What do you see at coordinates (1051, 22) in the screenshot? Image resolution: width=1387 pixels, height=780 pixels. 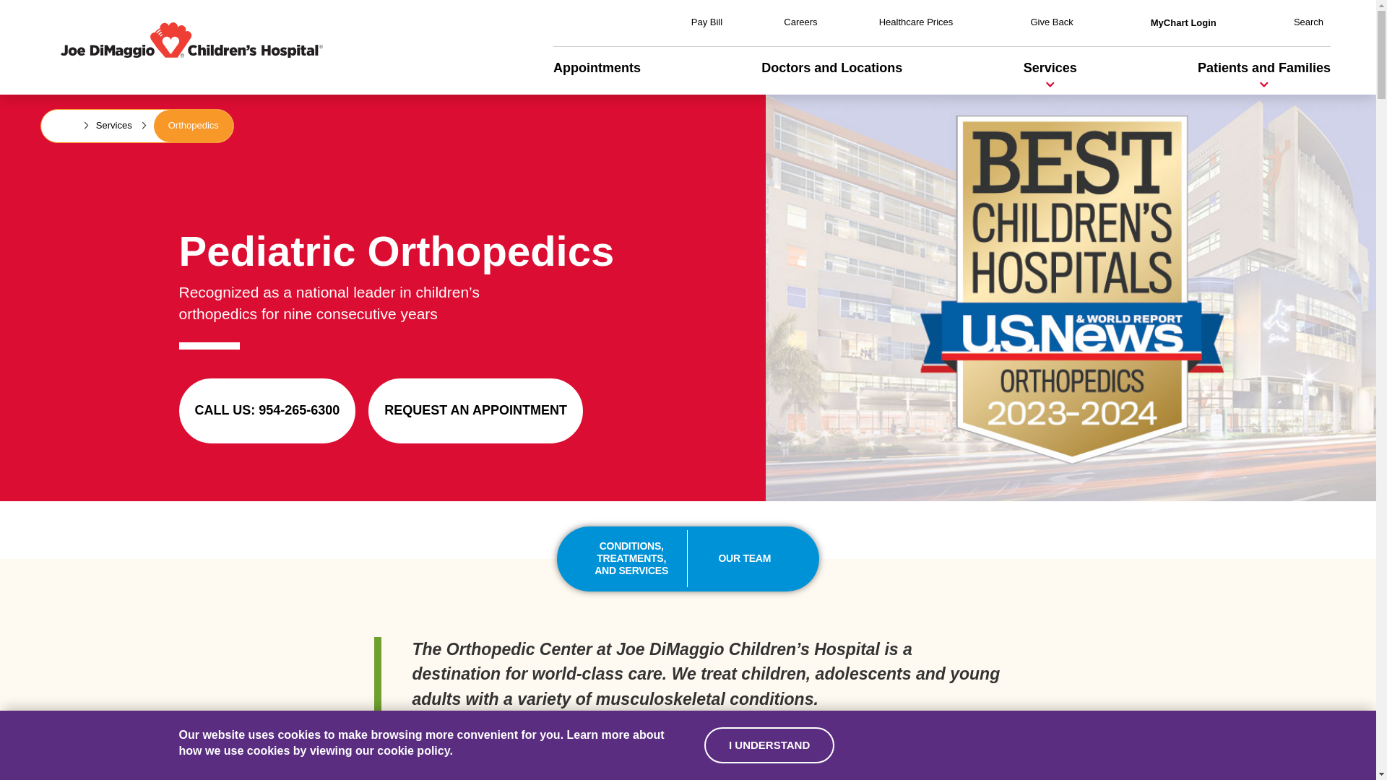 I see `Give Back` at bounding box center [1051, 22].